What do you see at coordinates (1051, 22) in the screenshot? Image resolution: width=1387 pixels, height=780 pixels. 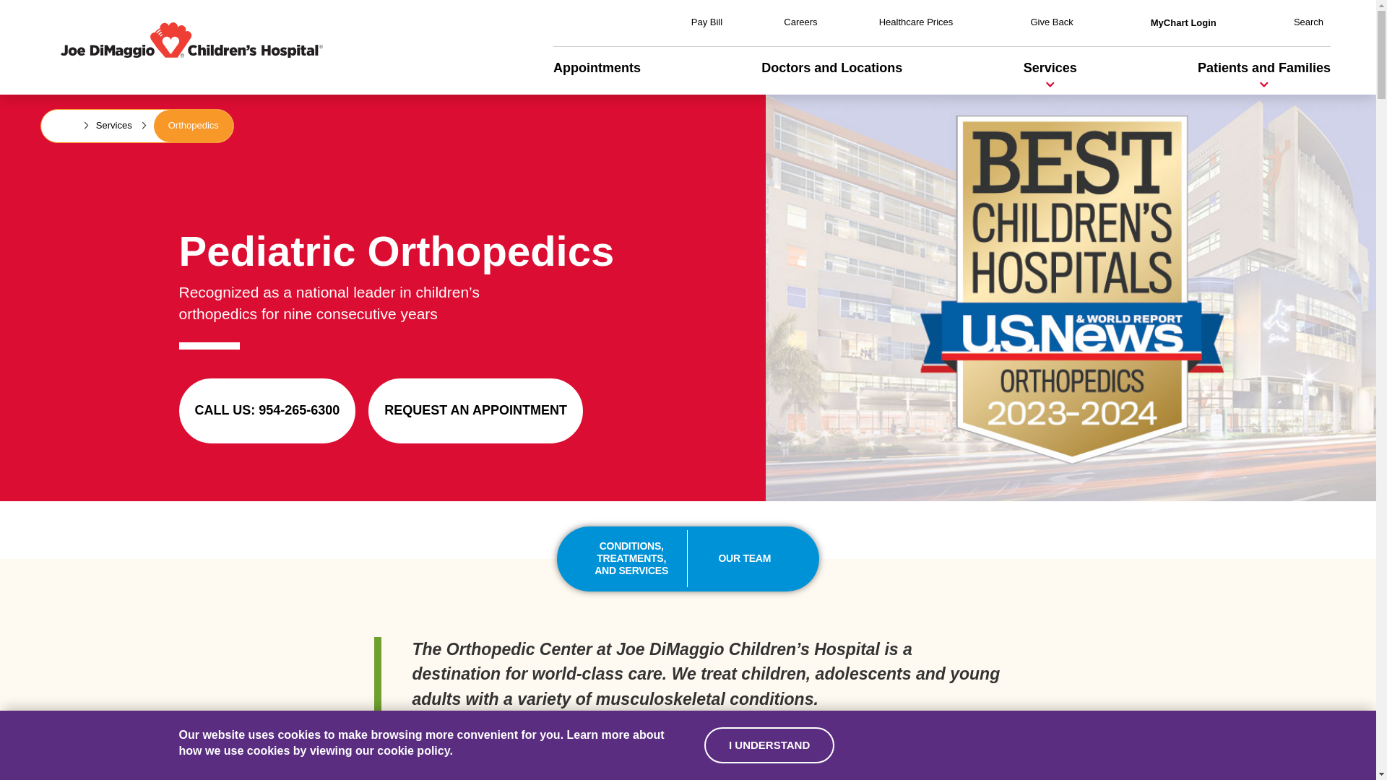 I see `Give Back` at bounding box center [1051, 22].